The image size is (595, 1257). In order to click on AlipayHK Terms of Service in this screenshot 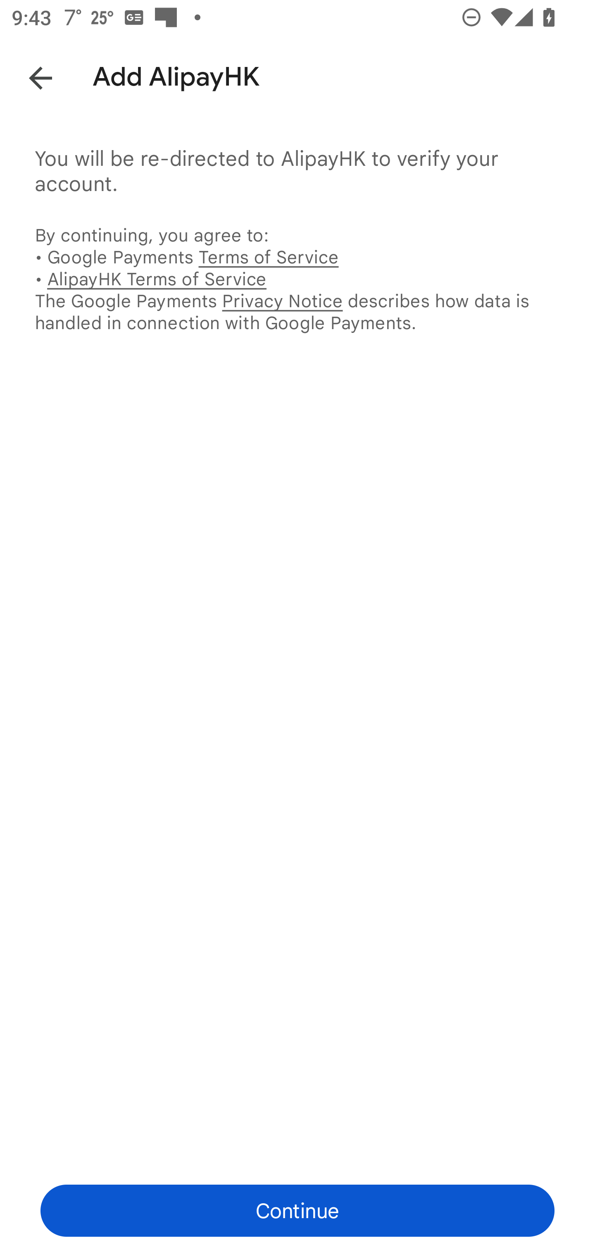, I will do `click(157, 279)`.